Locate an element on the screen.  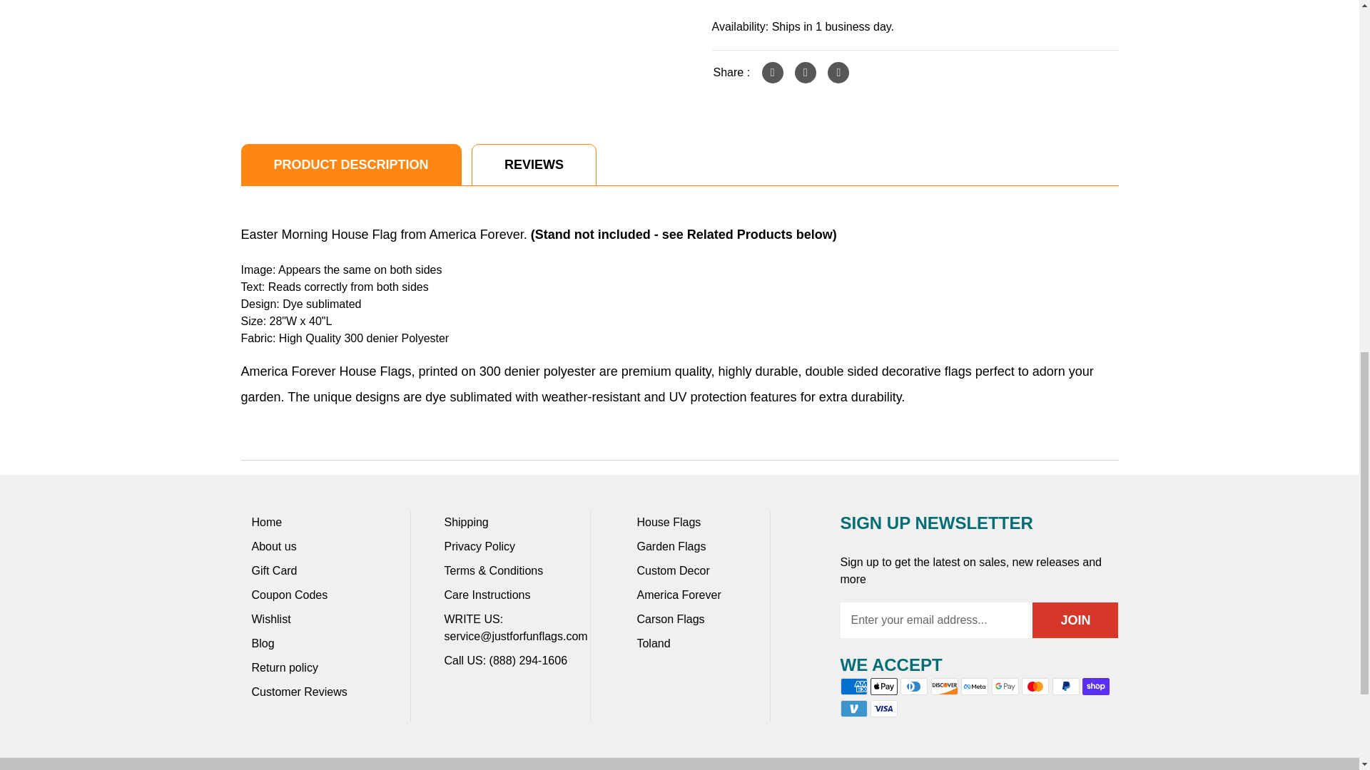
Venmo is located at coordinates (853, 708).